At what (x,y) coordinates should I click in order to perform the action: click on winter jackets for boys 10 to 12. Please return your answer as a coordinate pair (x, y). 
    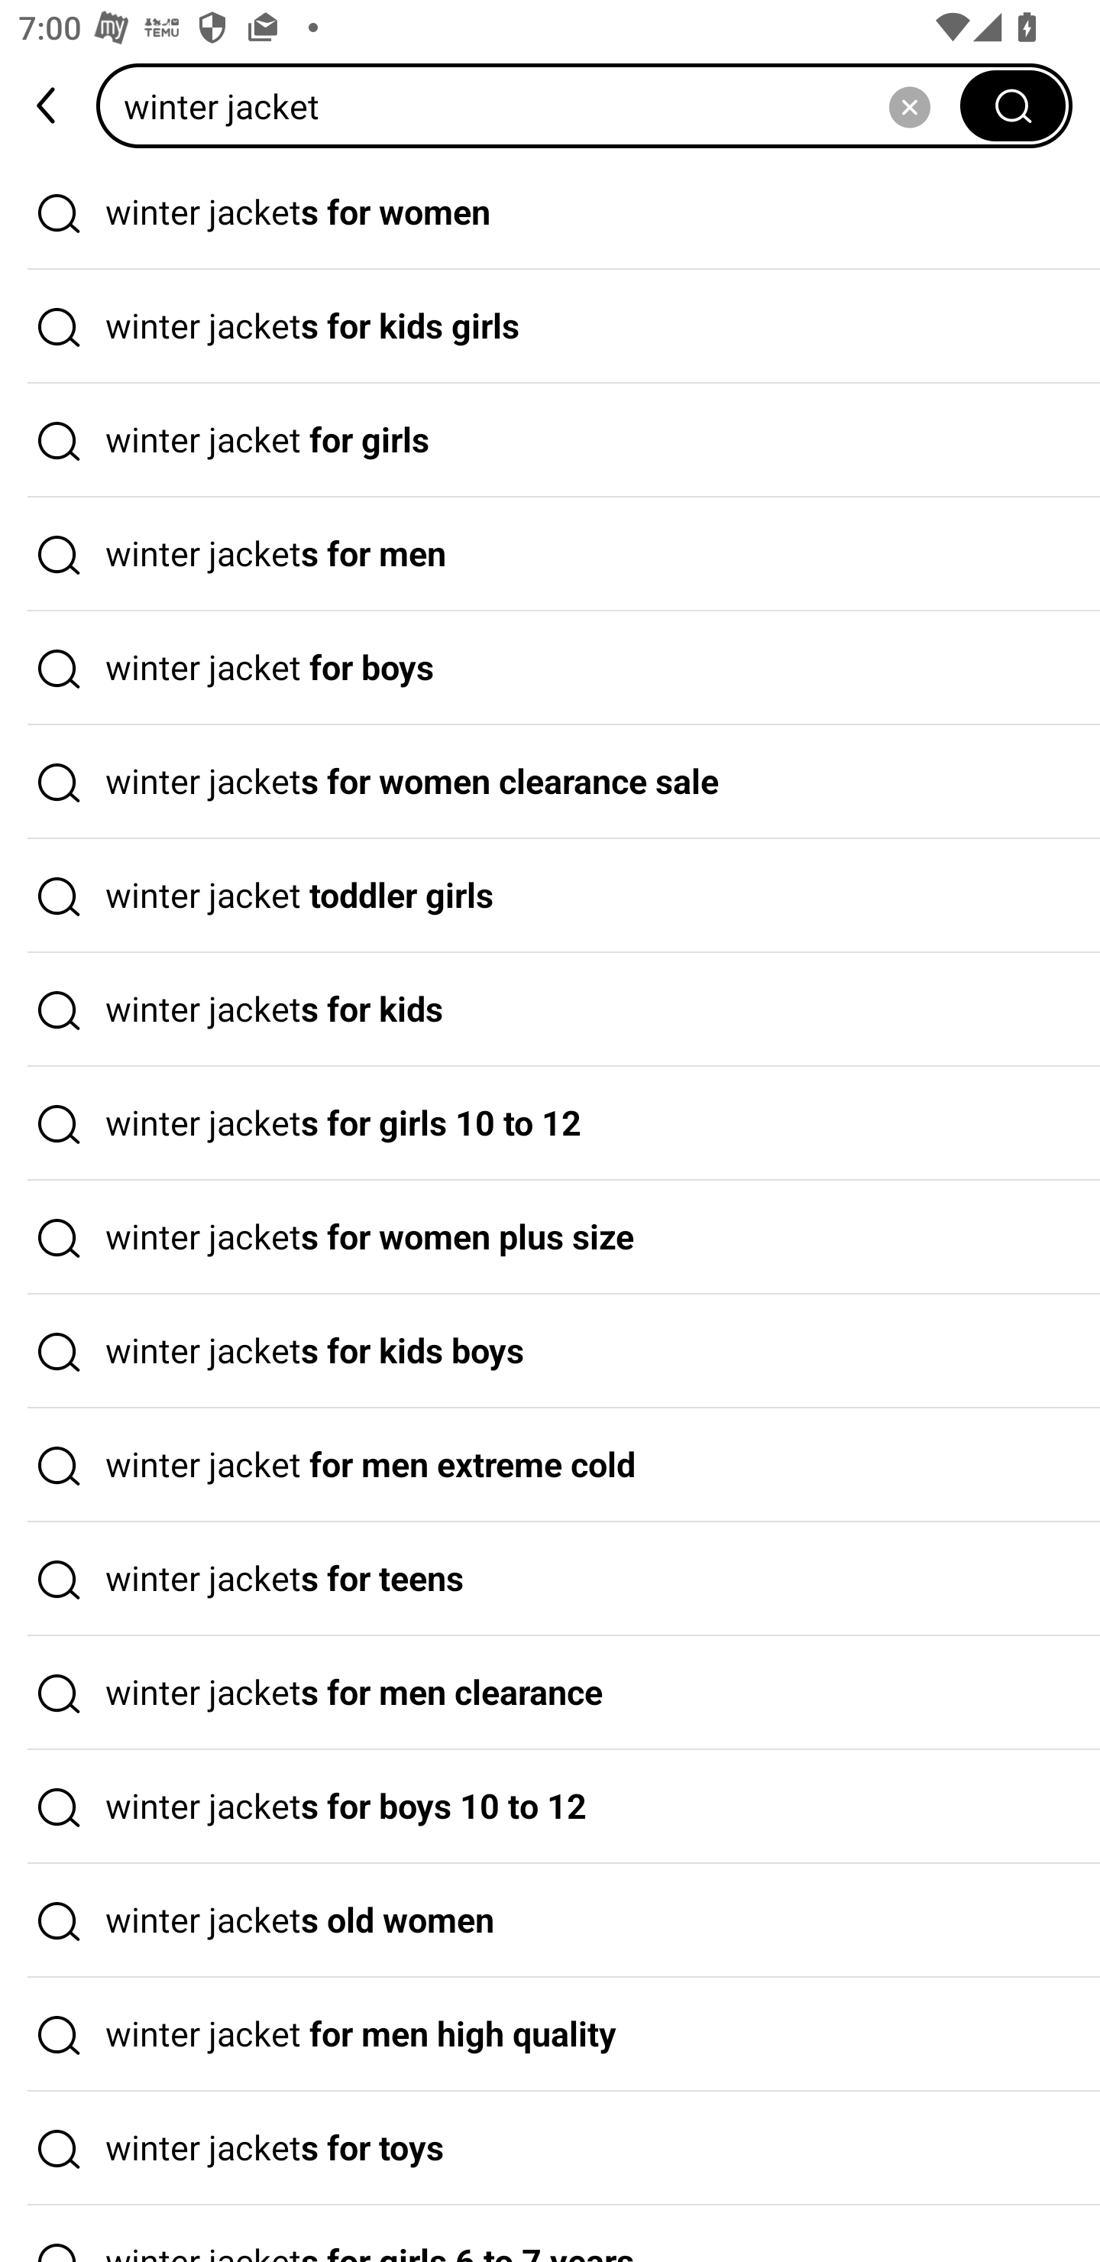
    Looking at the image, I should click on (550, 1807).